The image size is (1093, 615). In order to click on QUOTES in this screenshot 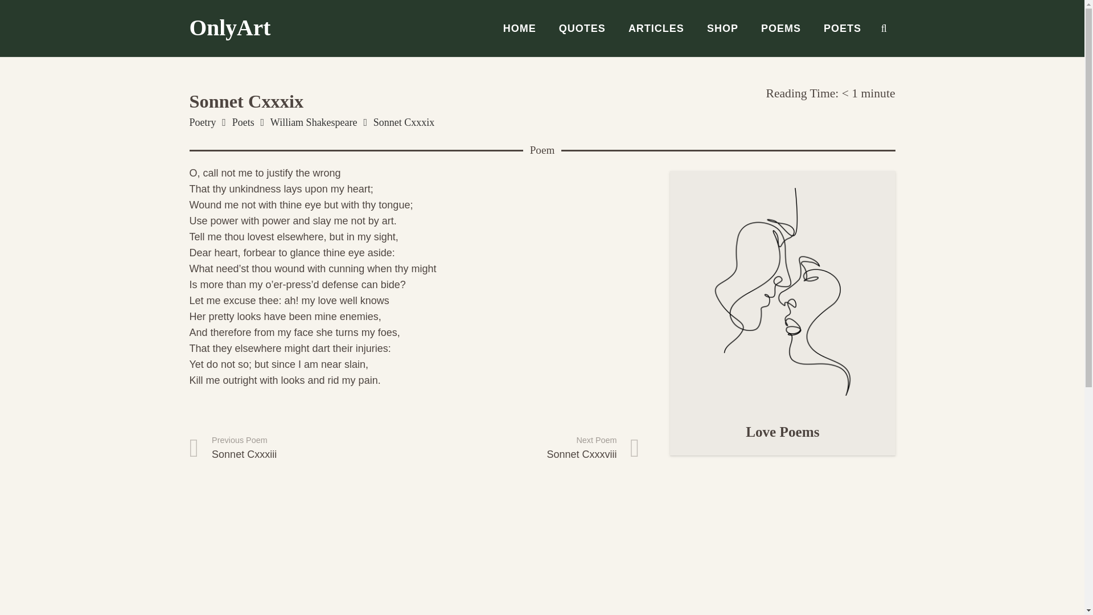, I will do `click(656, 28)`.